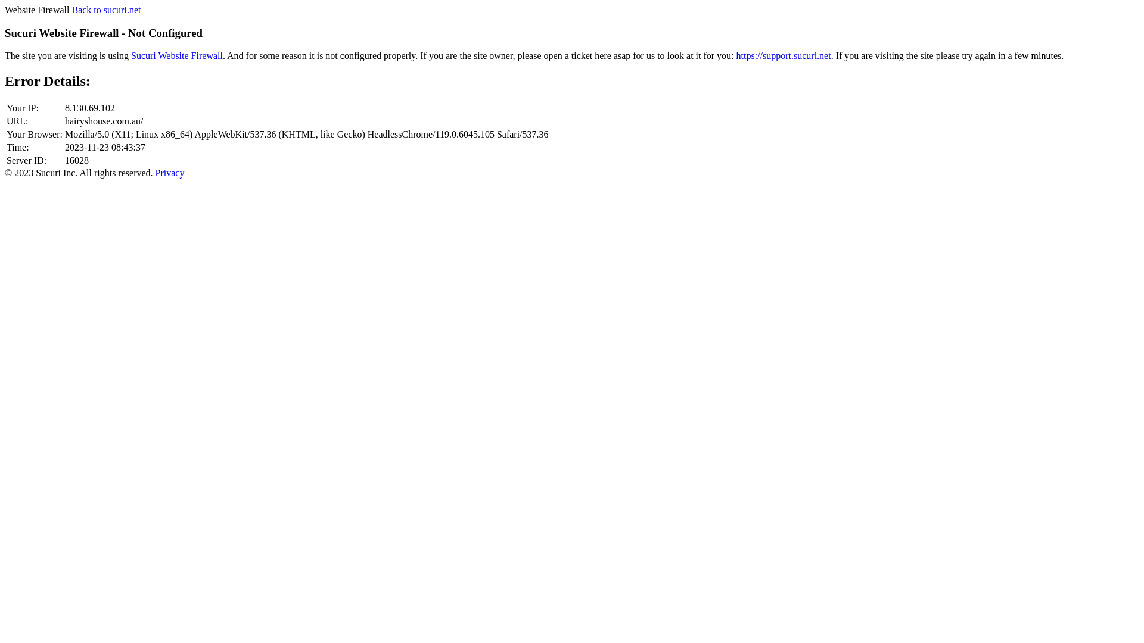  I want to click on Back to sucuri.net, so click(106, 10).